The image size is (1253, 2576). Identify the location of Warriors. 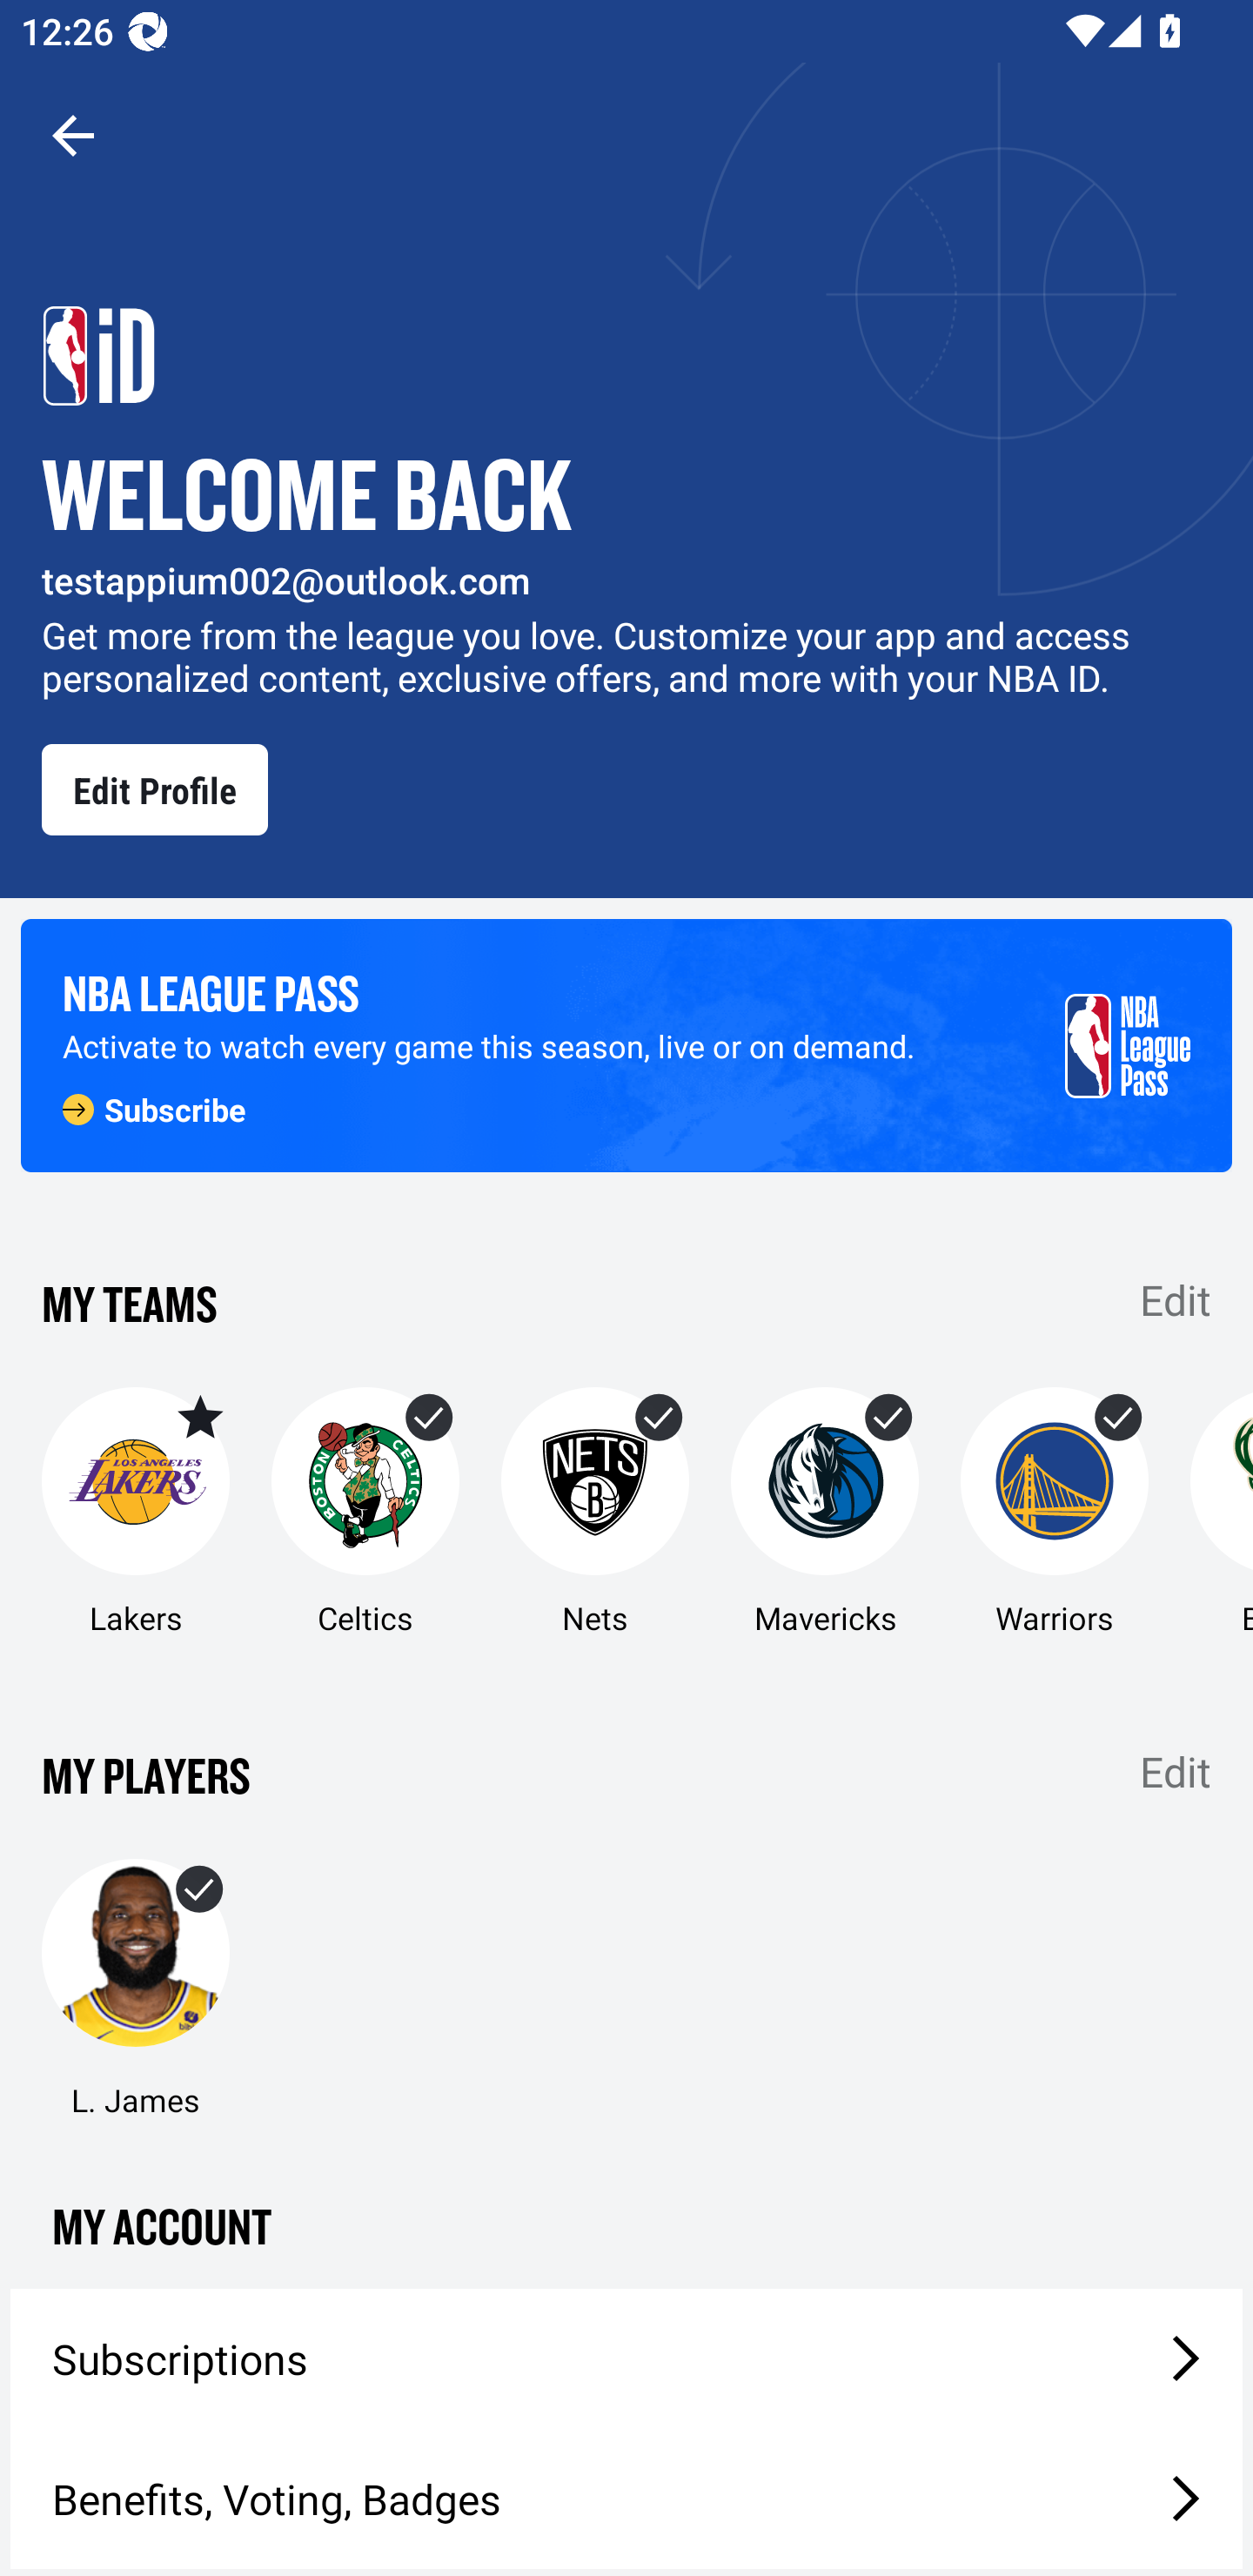
(1055, 1513).